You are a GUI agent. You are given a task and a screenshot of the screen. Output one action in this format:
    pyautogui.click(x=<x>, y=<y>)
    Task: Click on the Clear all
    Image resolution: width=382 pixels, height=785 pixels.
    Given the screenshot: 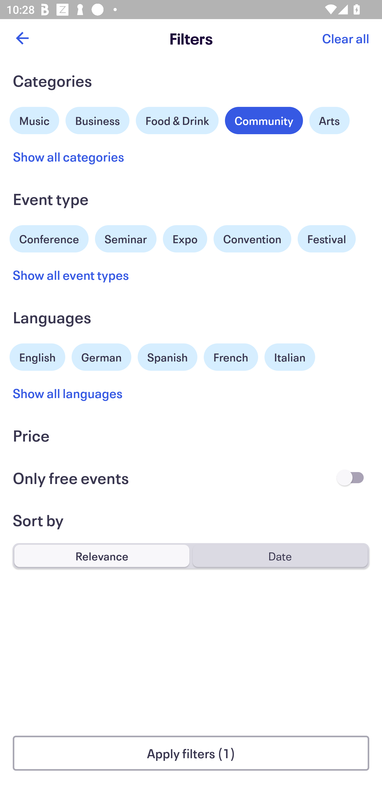 What is the action you would take?
    pyautogui.click(x=345, y=38)
    